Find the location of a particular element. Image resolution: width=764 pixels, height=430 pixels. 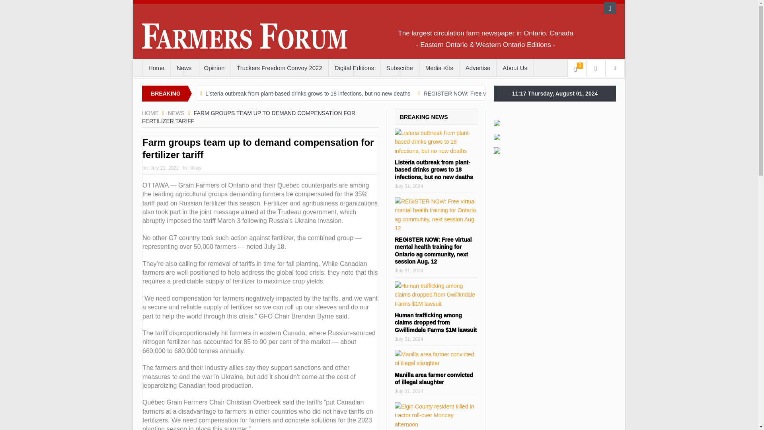

Digital Editions is located at coordinates (354, 68).